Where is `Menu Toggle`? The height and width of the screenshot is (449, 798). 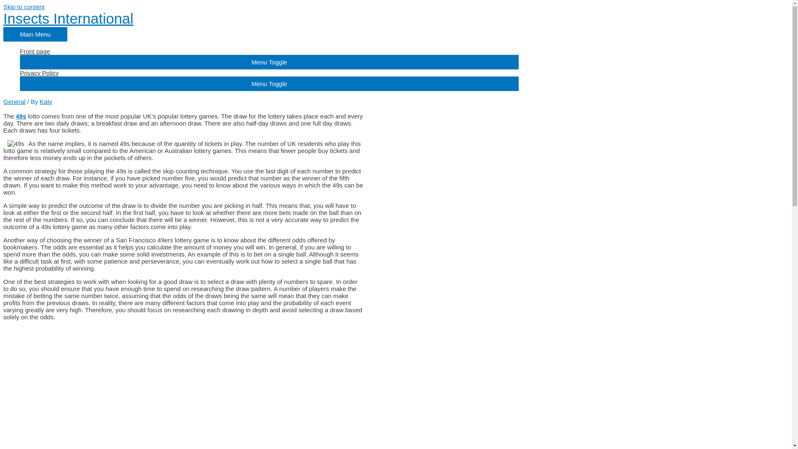
Menu Toggle is located at coordinates (269, 62).